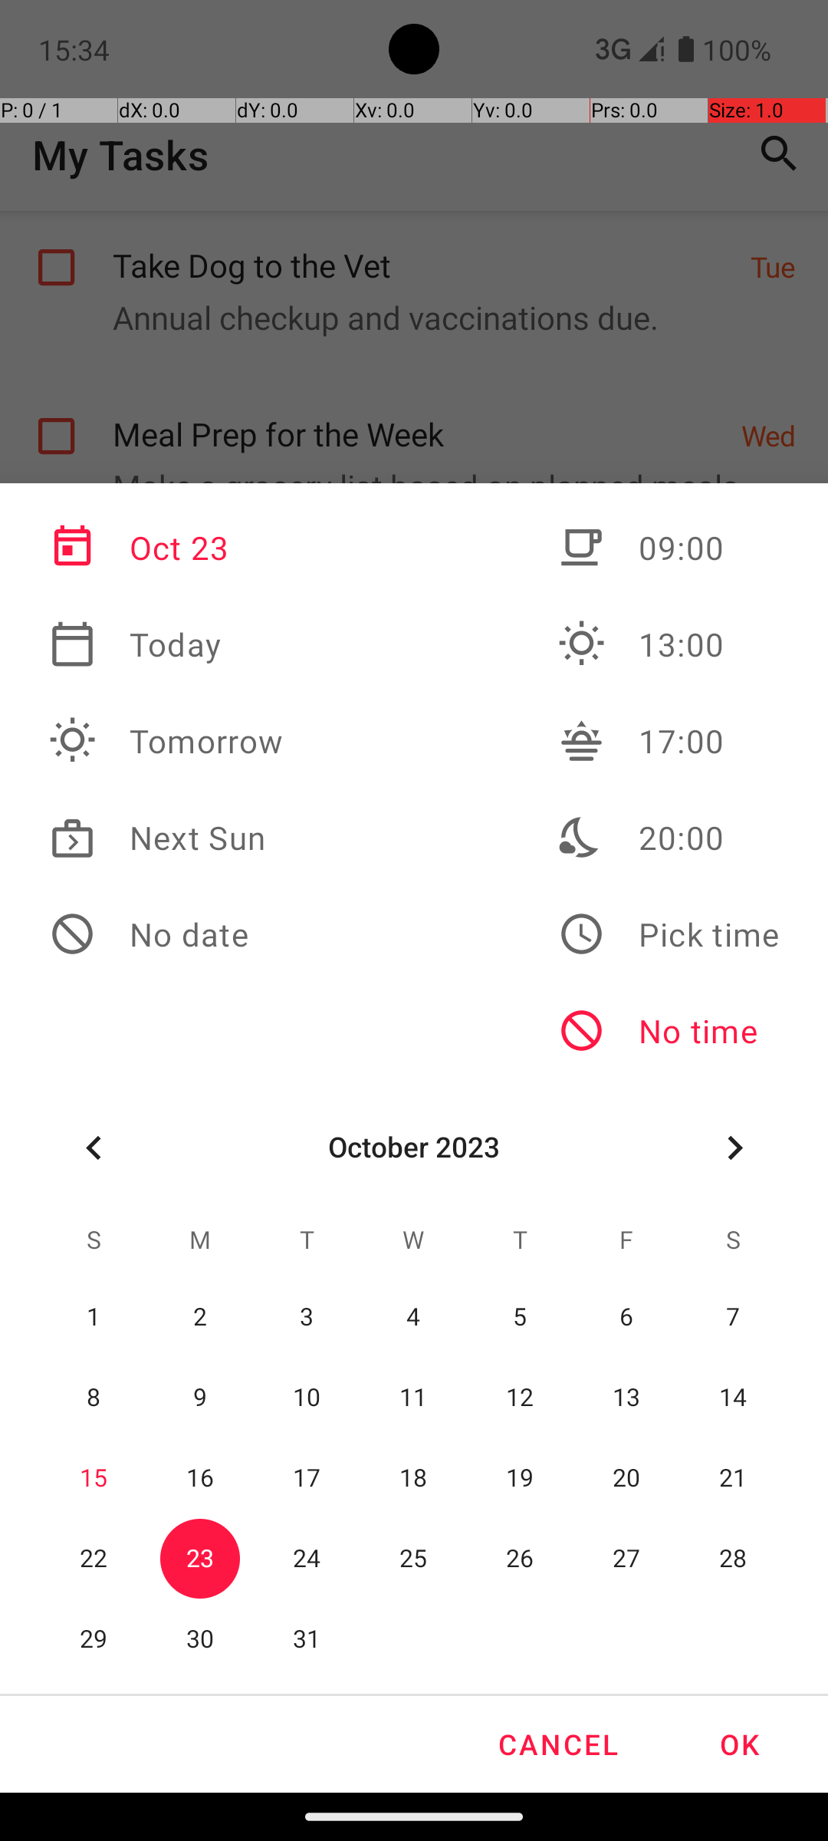  Describe the element at coordinates (166, 934) in the screenshot. I see `No date` at that location.